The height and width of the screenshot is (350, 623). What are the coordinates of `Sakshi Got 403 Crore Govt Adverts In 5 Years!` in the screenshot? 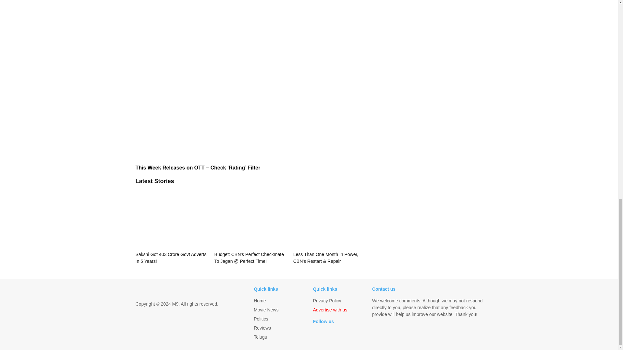 It's located at (171, 226).